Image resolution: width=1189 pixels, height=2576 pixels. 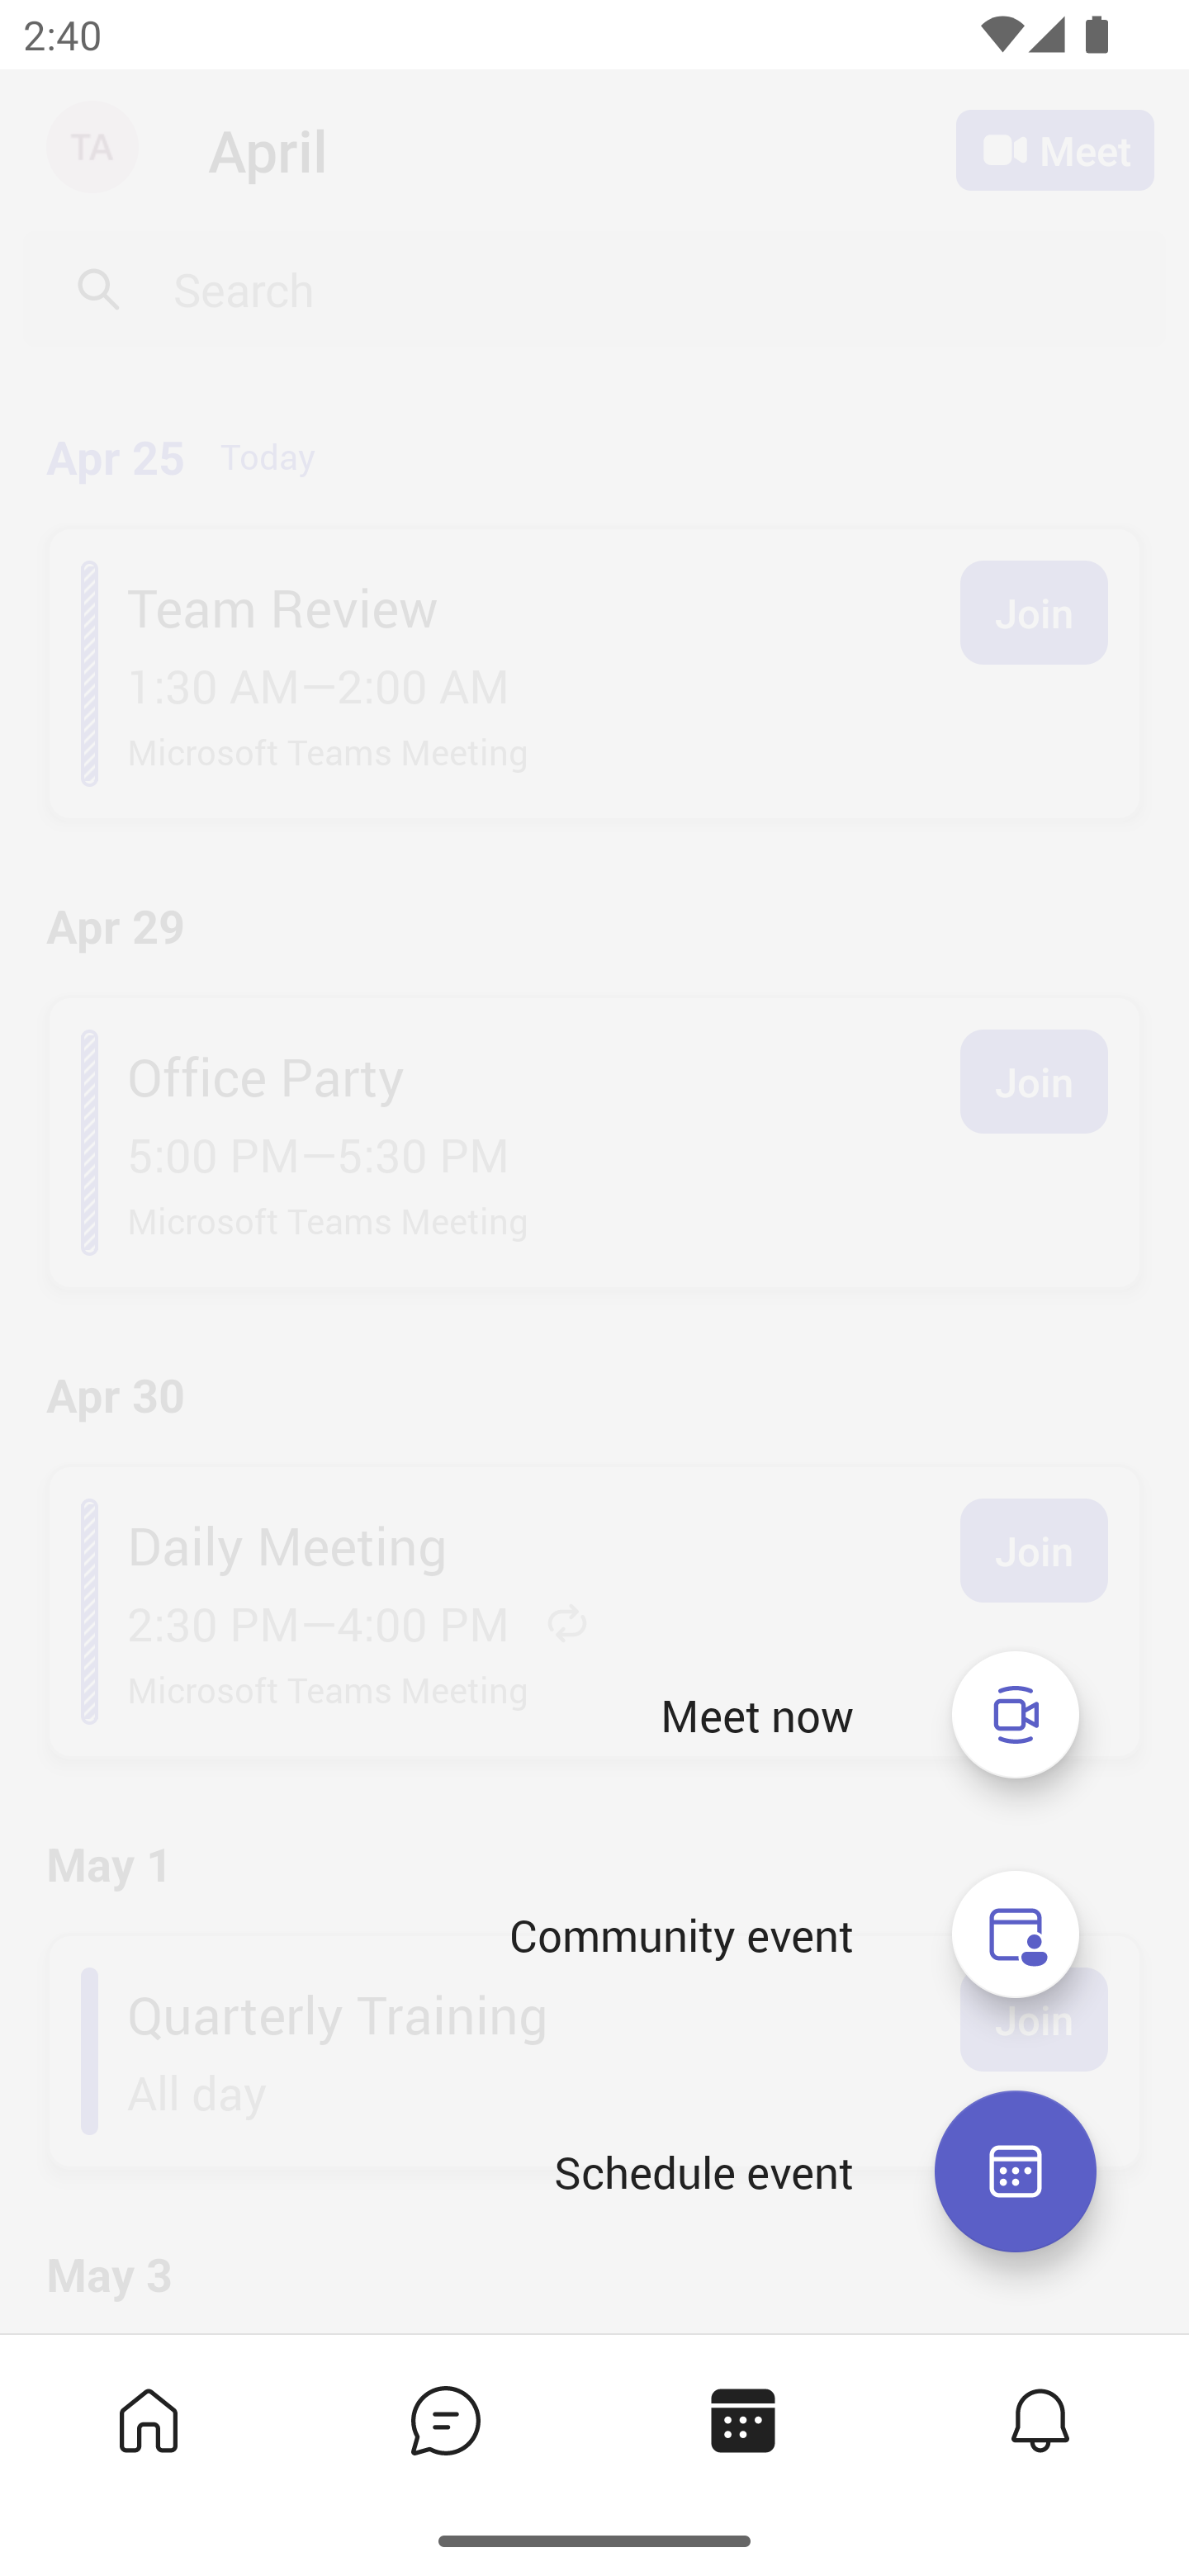 I want to click on Community event, so click(x=680, y=1934).